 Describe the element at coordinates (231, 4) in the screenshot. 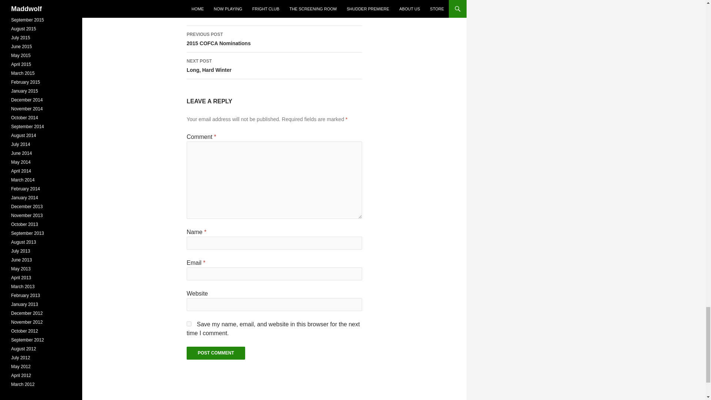

I see `SHIVERS` at that location.